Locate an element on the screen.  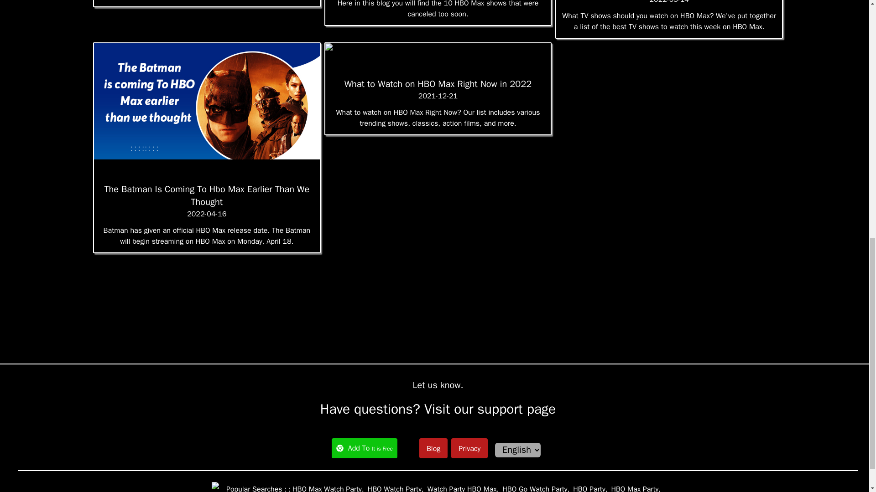
Privacy is located at coordinates (469, 448).